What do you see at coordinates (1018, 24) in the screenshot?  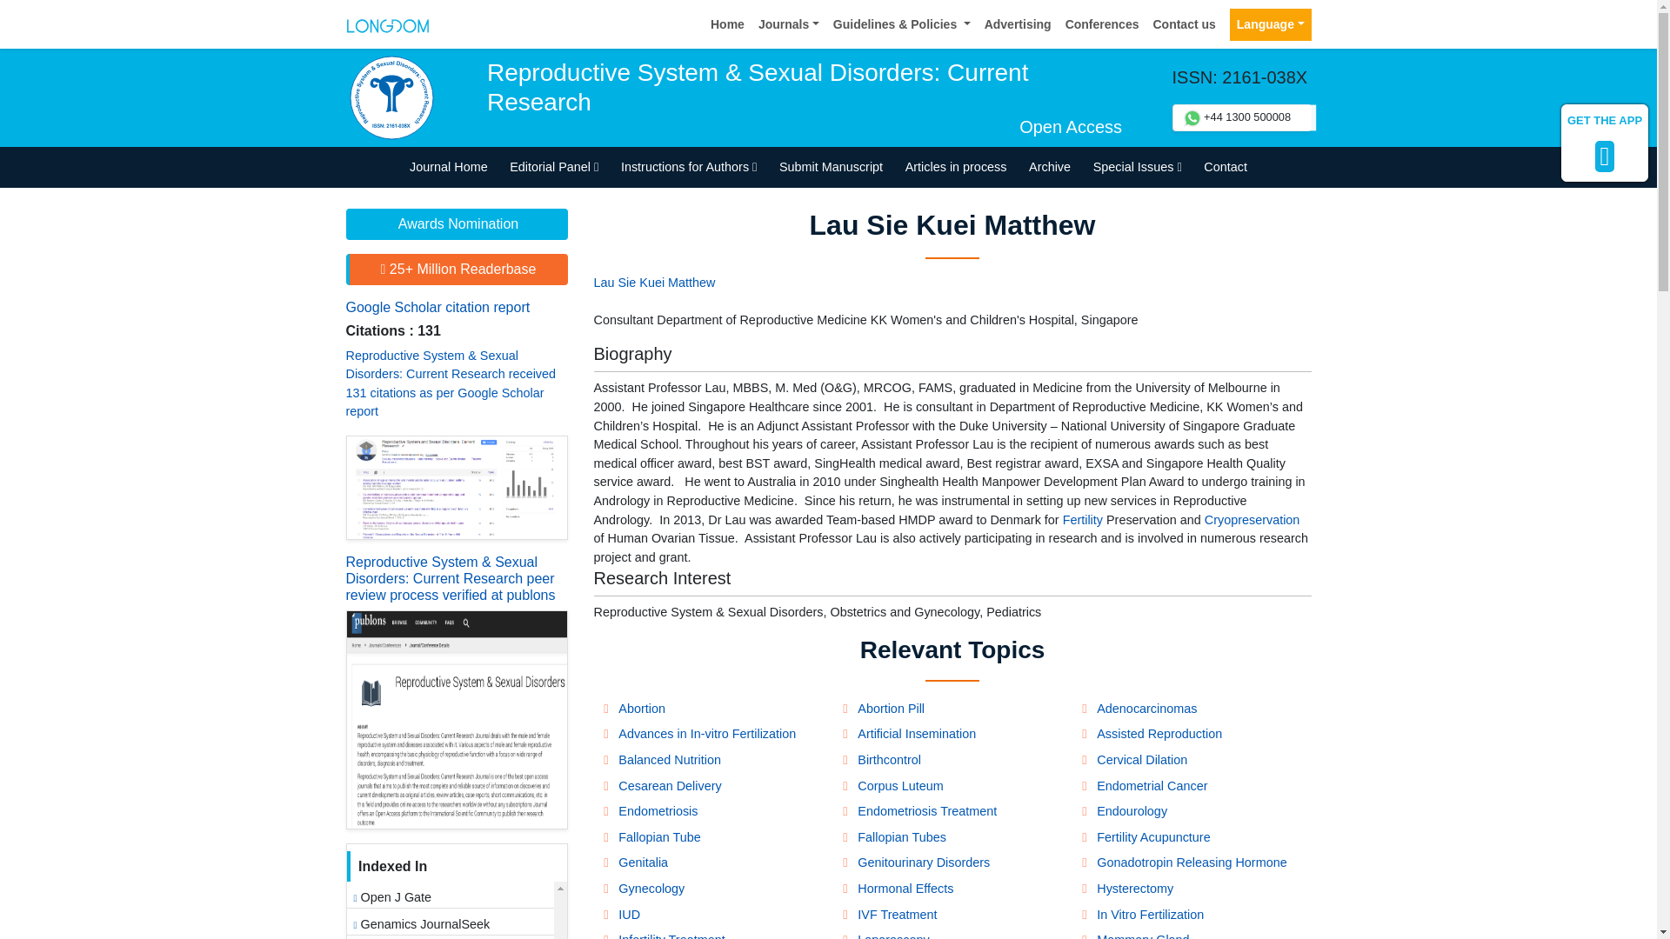 I see `Advertising` at bounding box center [1018, 24].